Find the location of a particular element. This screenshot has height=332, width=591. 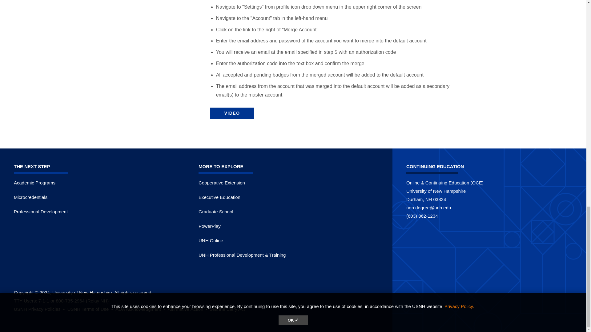

Paul College Executive Education is located at coordinates (219, 197).